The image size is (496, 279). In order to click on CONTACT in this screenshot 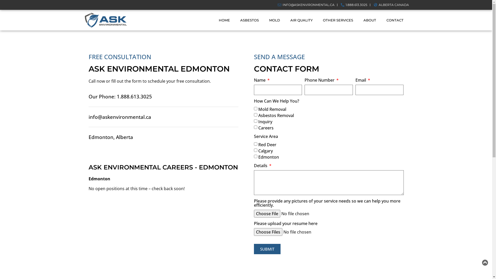, I will do `click(395, 20)`.